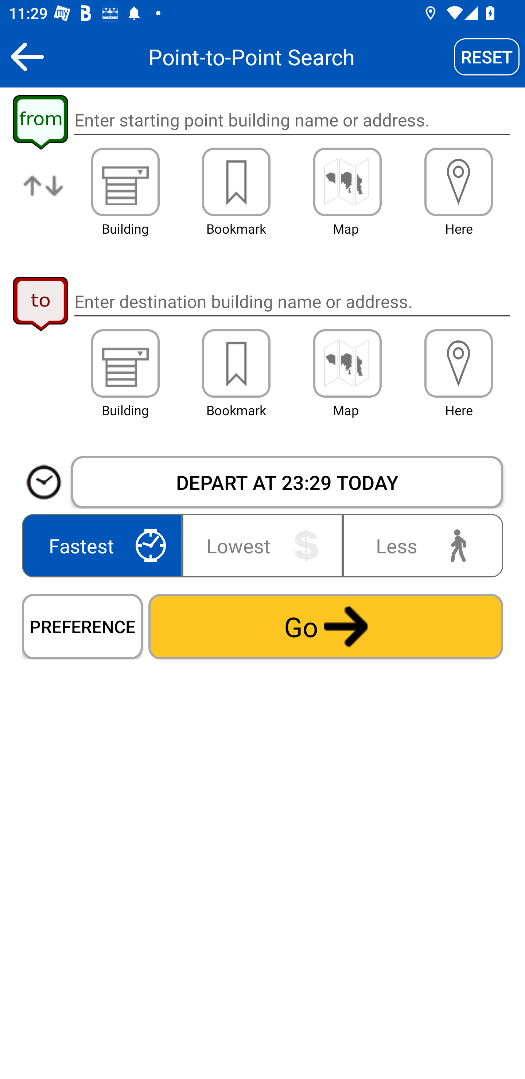 The image size is (525, 1079). What do you see at coordinates (459, 182) in the screenshot?
I see `Here` at bounding box center [459, 182].